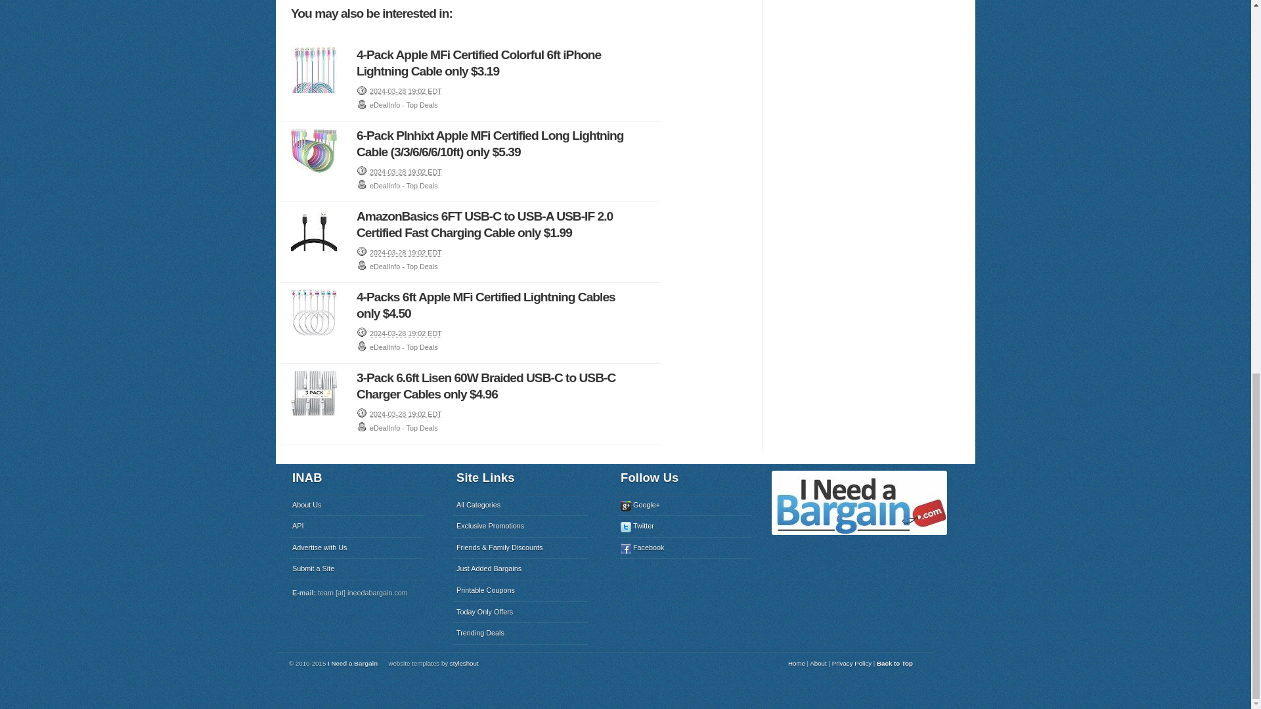 The height and width of the screenshot is (709, 1261). What do you see at coordinates (520, 526) in the screenshot?
I see `Exclusive Promotions` at bounding box center [520, 526].